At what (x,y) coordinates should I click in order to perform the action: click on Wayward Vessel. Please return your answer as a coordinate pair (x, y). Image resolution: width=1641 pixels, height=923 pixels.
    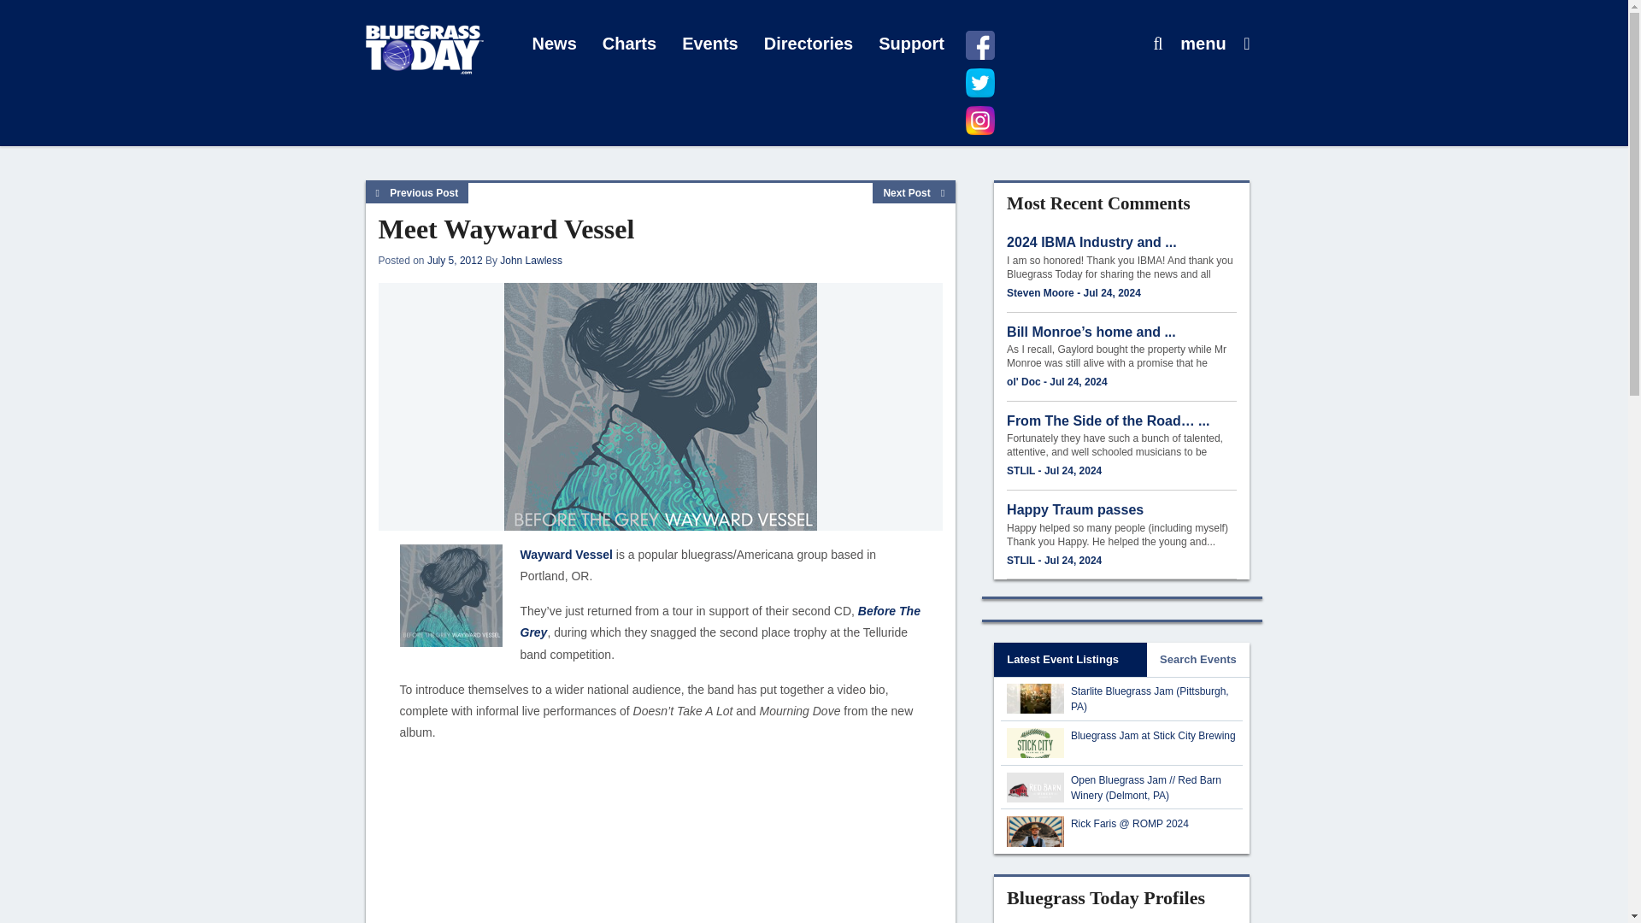
    Looking at the image, I should click on (566, 554).